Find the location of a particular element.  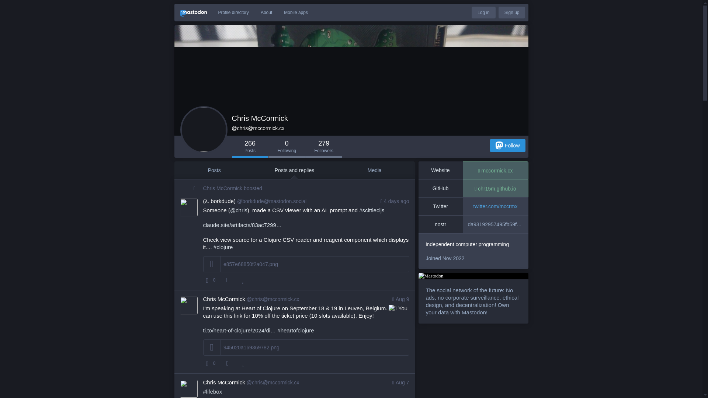

Log in is located at coordinates (483, 13).